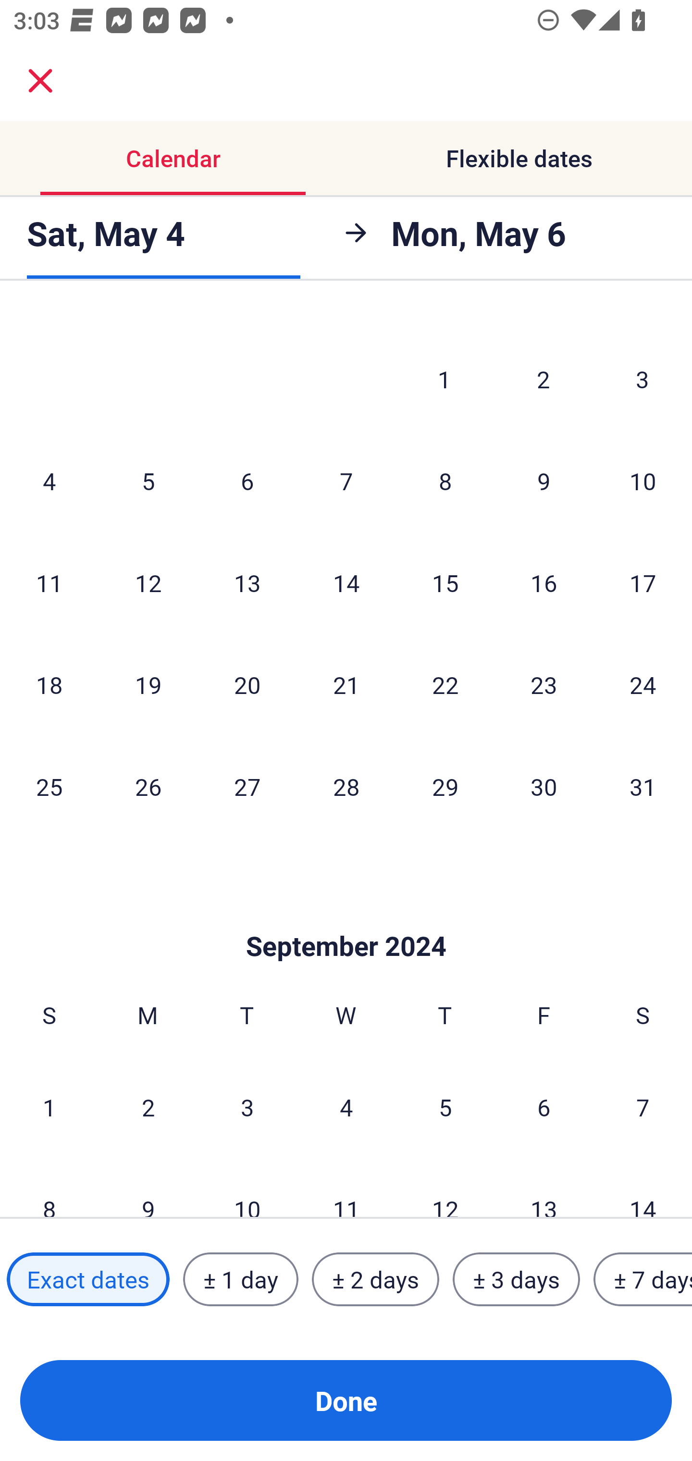 This screenshot has width=692, height=1461. I want to click on 24 Saturday, August 24, 2024, so click(643, 684).